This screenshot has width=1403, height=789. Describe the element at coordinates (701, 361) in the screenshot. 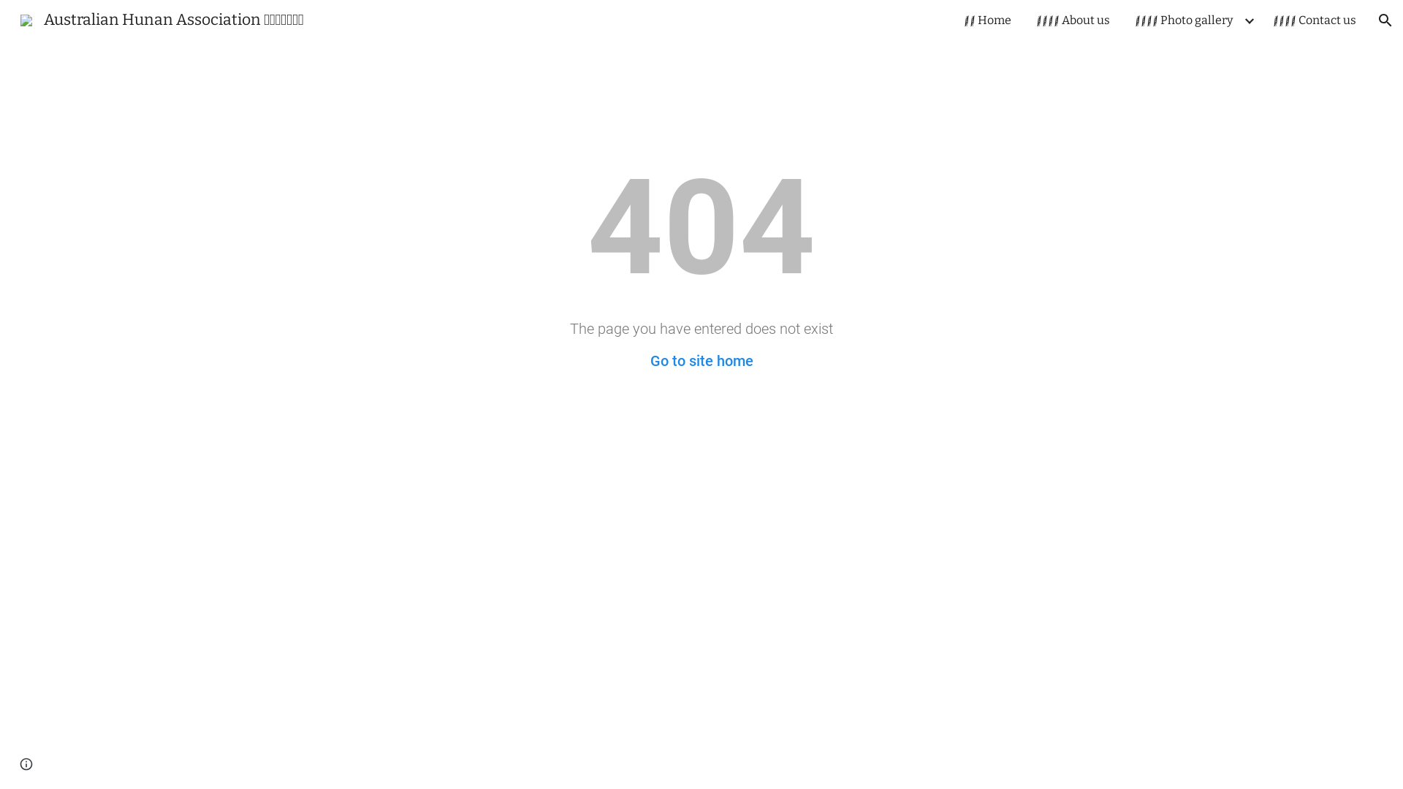

I see `Go to site home` at that location.